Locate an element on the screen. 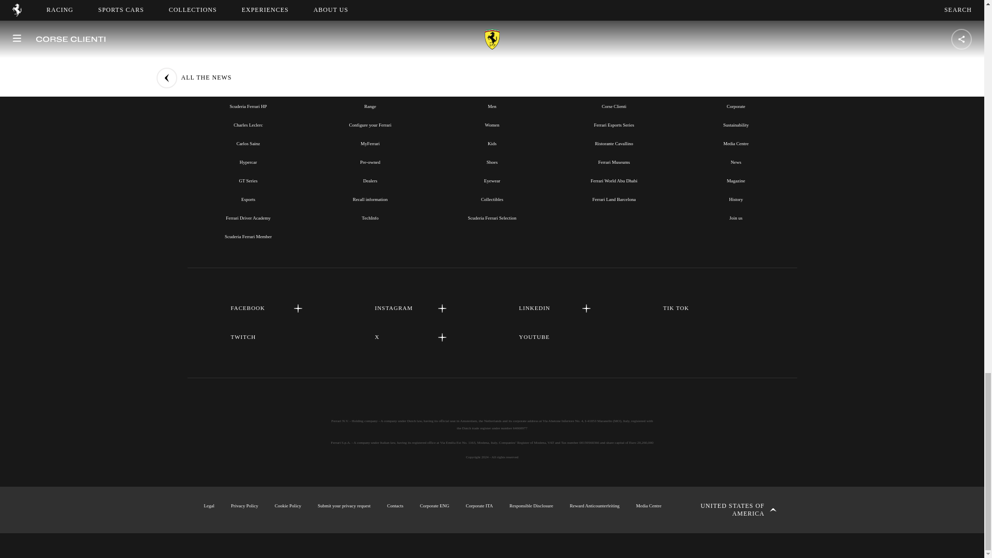  Esports is located at coordinates (248, 199).